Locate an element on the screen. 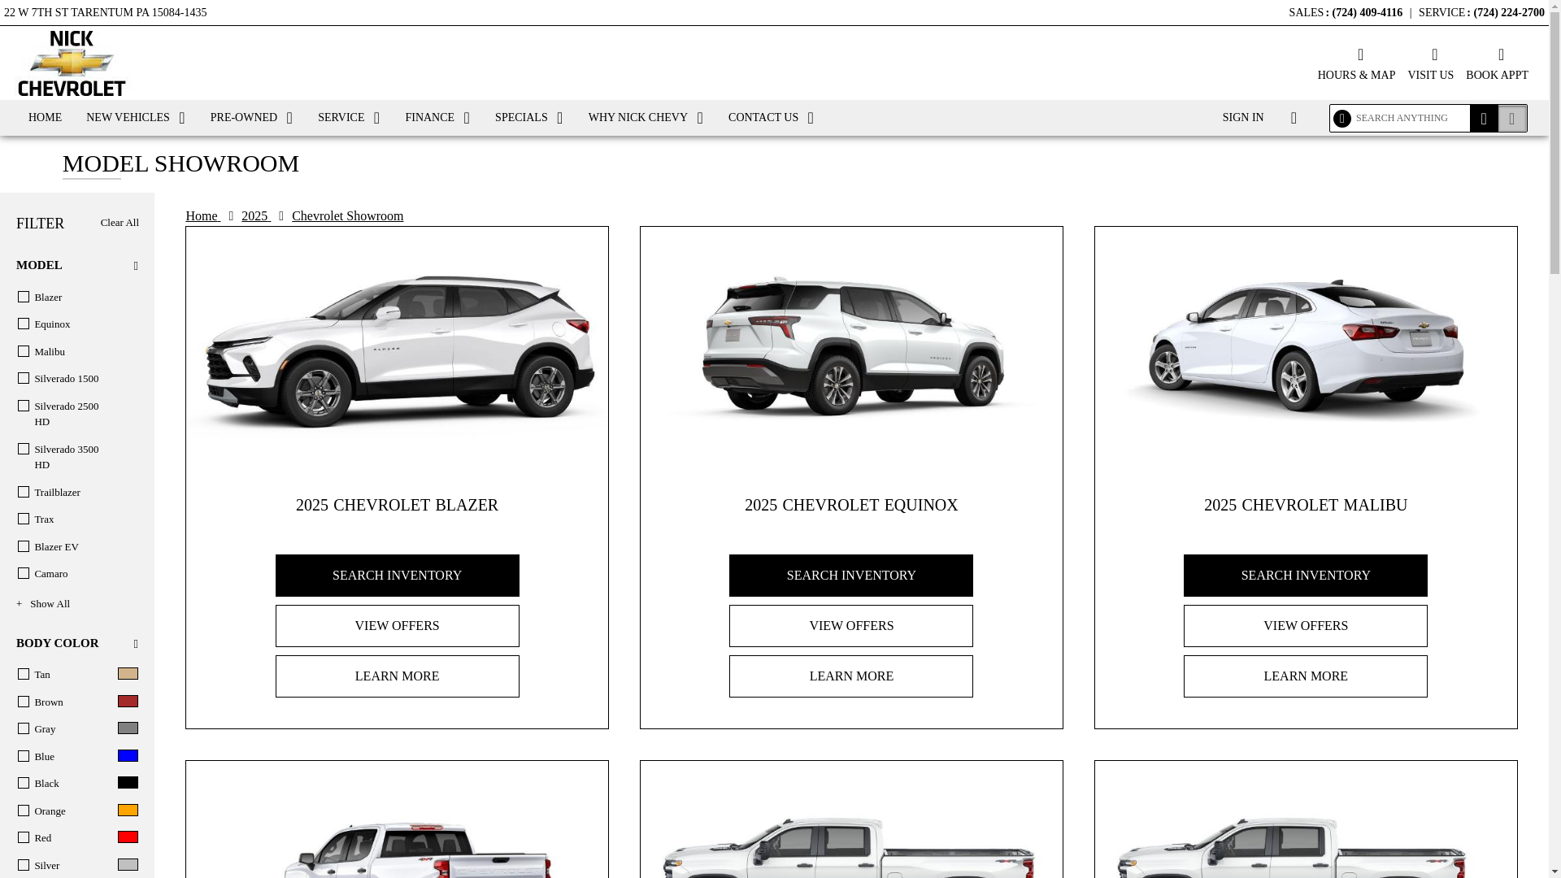  22 W 7TH ST TARENTUM PA 15084-1435 is located at coordinates (105, 10).